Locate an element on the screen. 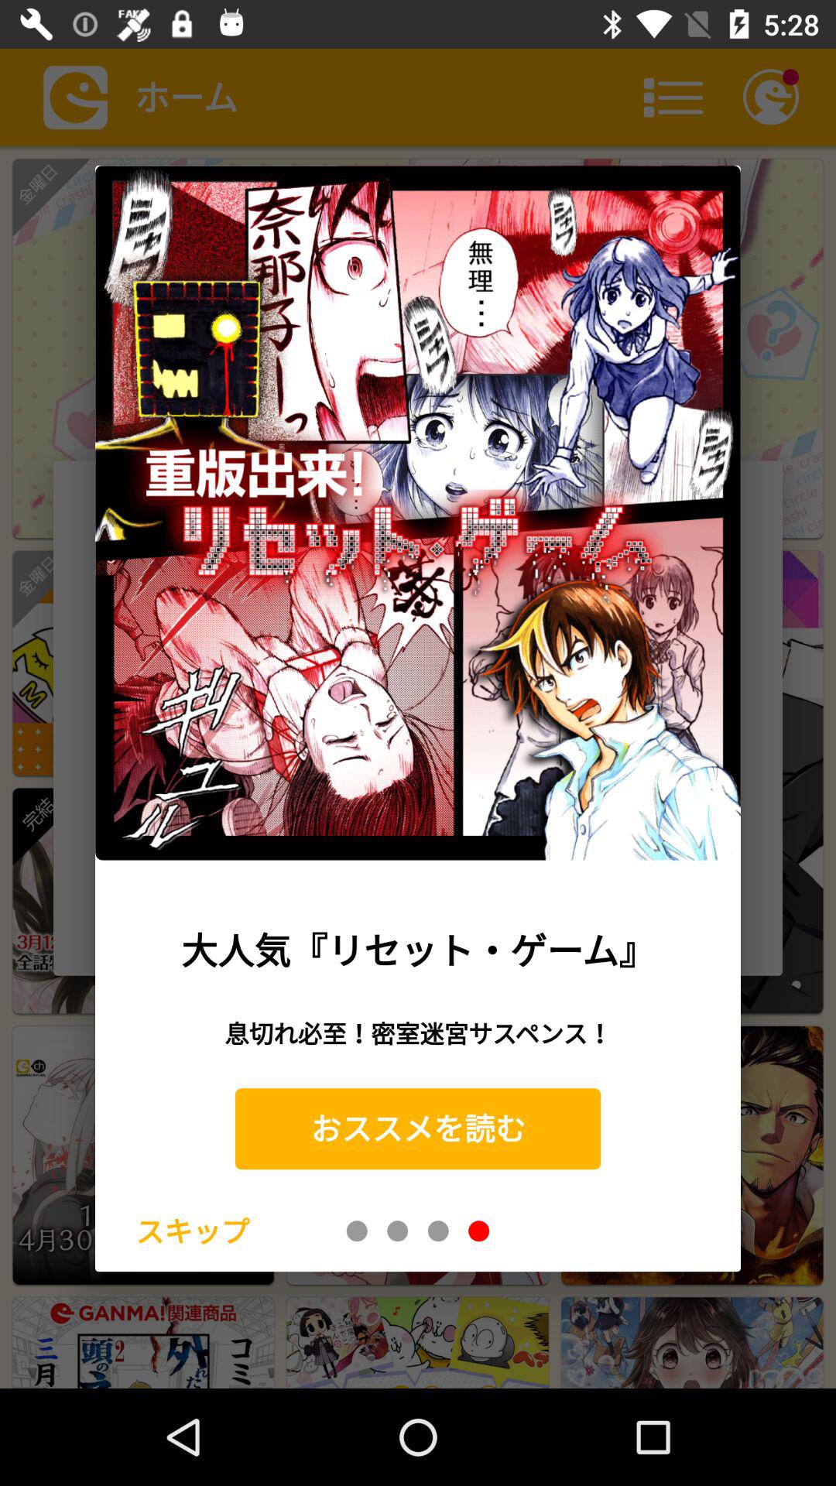  click item at the bottom left corner is located at coordinates (192, 1231).